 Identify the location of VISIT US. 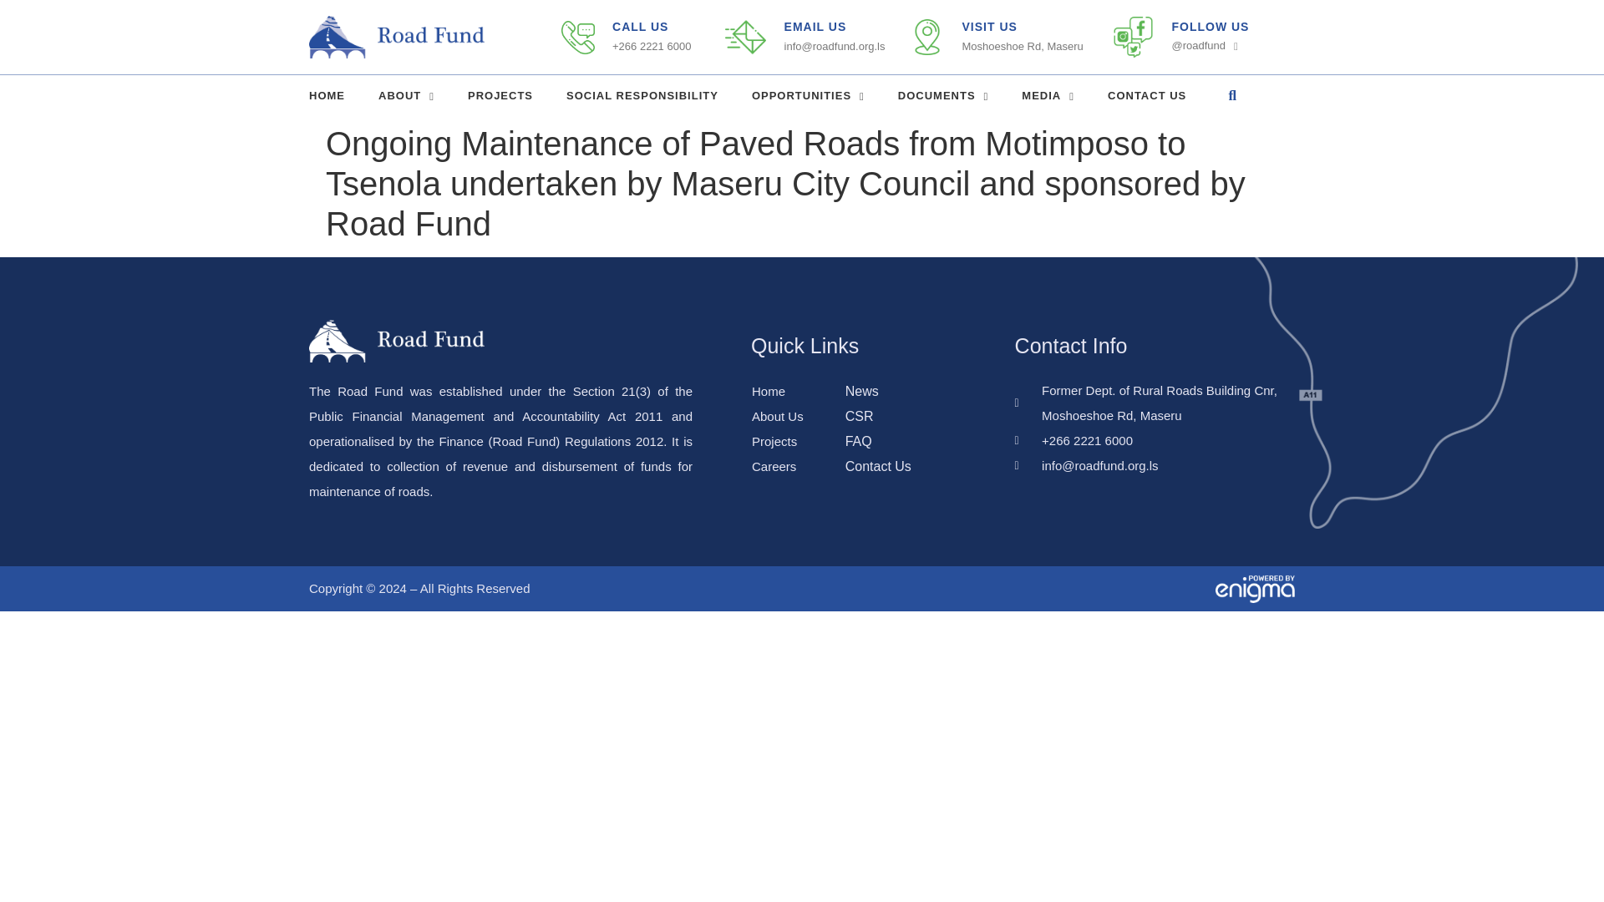
(989, 26).